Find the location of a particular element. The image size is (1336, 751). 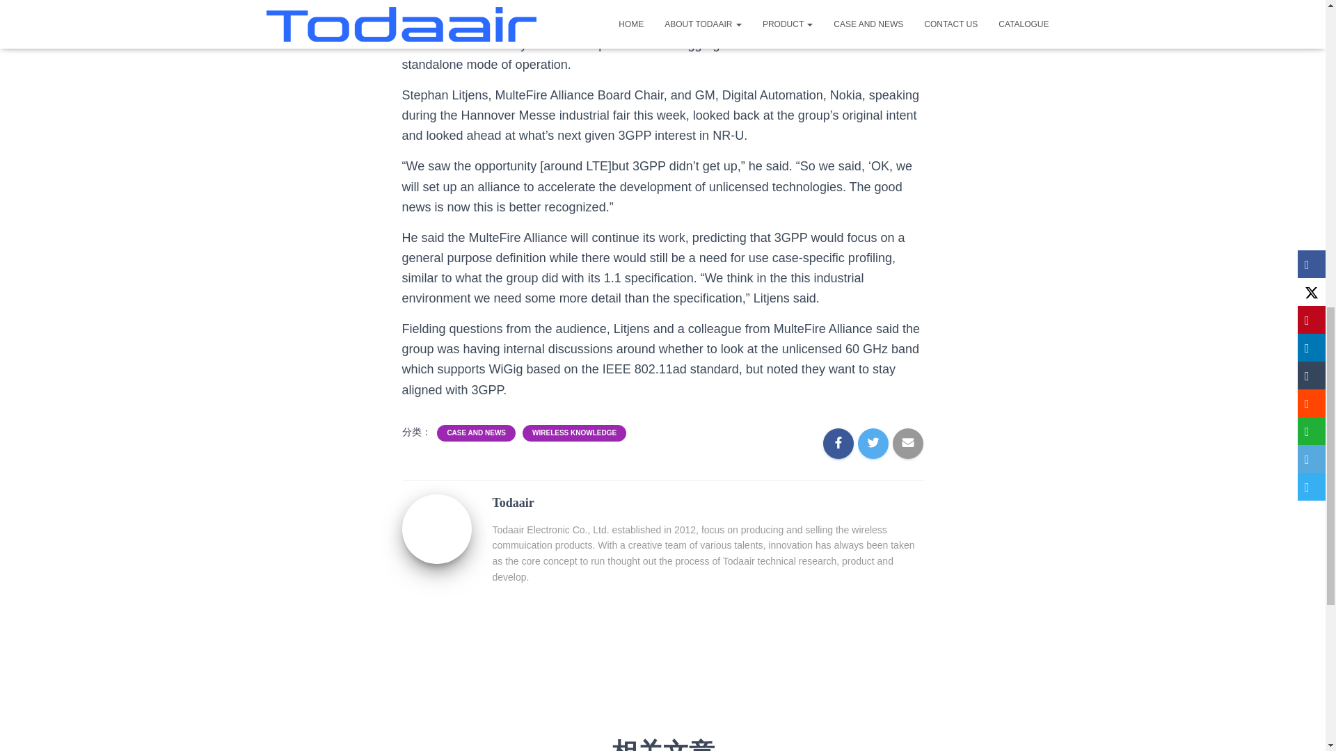

Todaair is located at coordinates (436, 527).